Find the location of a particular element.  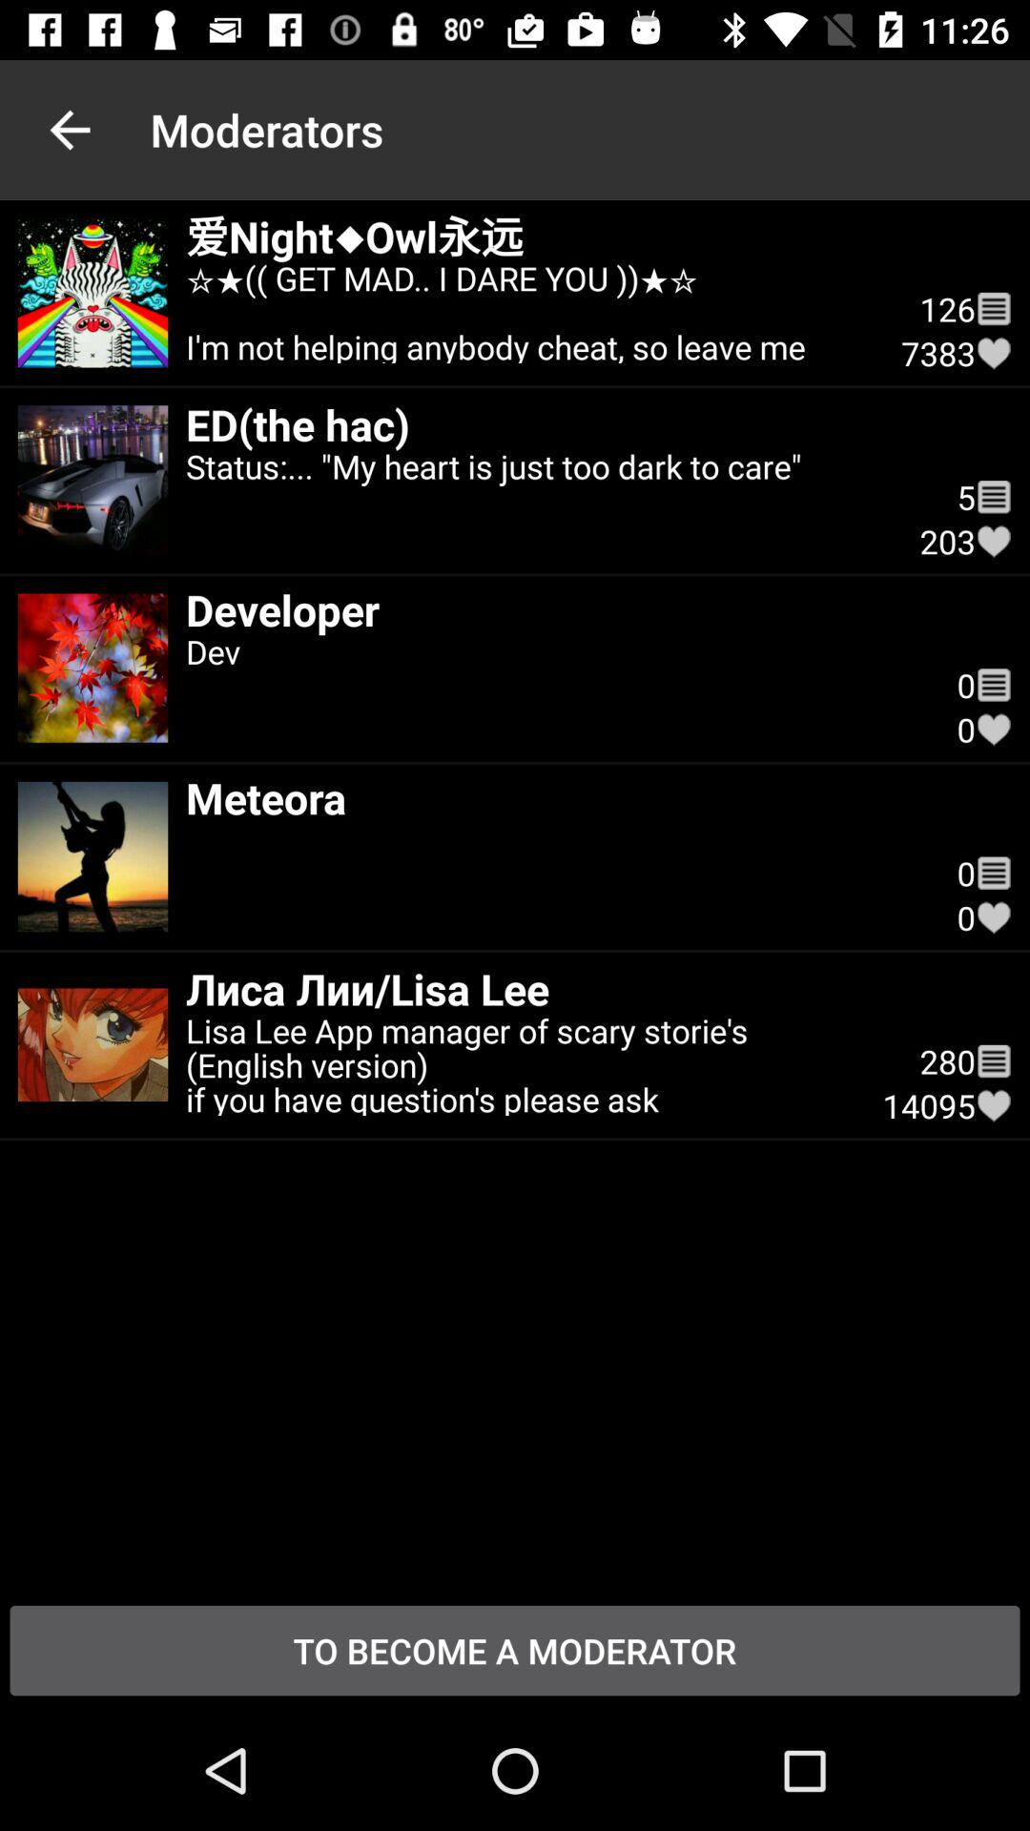

jump until meteora icon is located at coordinates (553, 797).